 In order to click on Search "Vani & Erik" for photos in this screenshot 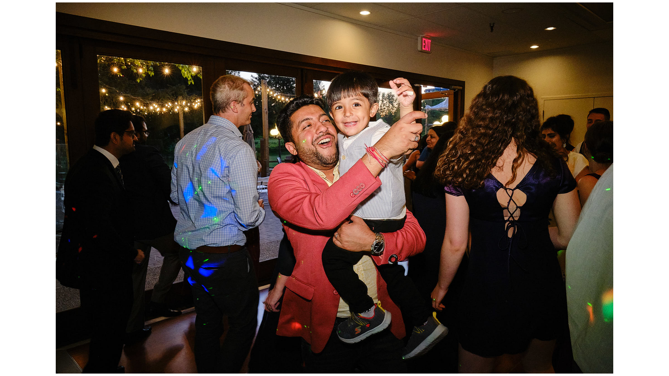, I will do `click(635, 10)`.